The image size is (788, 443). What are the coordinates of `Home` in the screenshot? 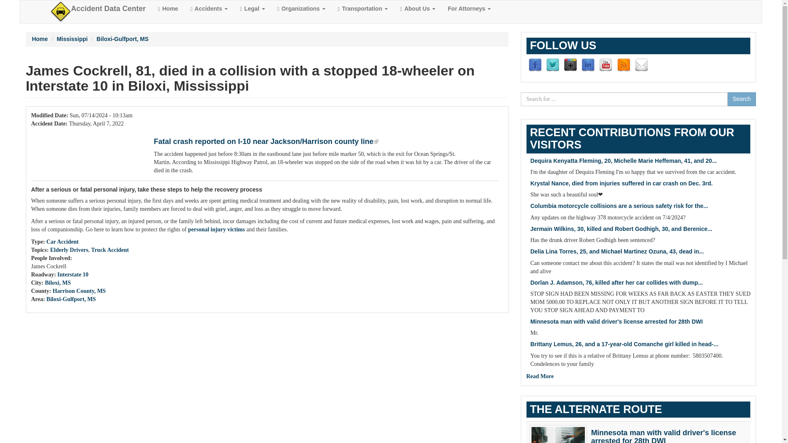 It's located at (168, 9).